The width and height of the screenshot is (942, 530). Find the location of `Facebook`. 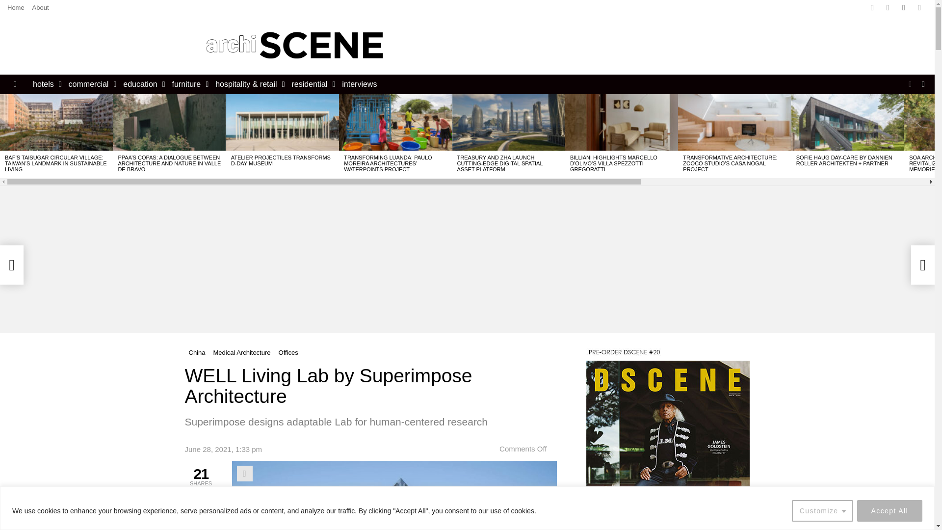

Facebook is located at coordinates (872, 8).